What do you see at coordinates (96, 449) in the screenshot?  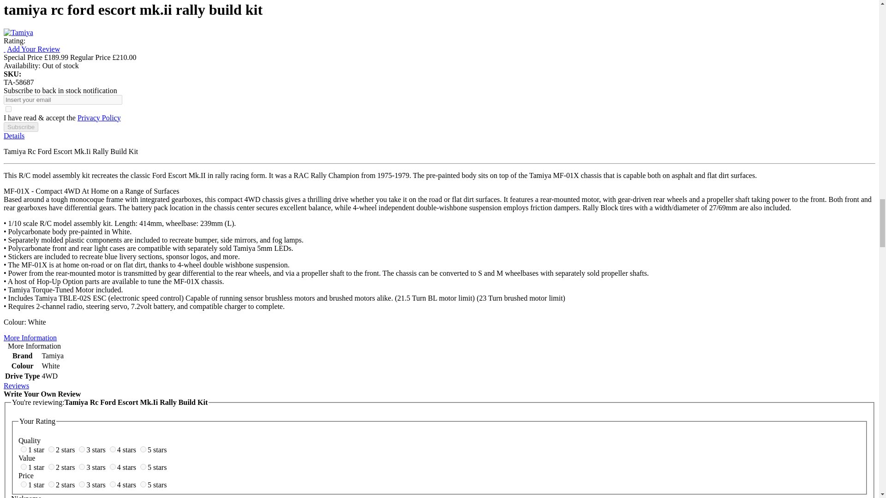 I see `3 stars` at bounding box center [96, 449].